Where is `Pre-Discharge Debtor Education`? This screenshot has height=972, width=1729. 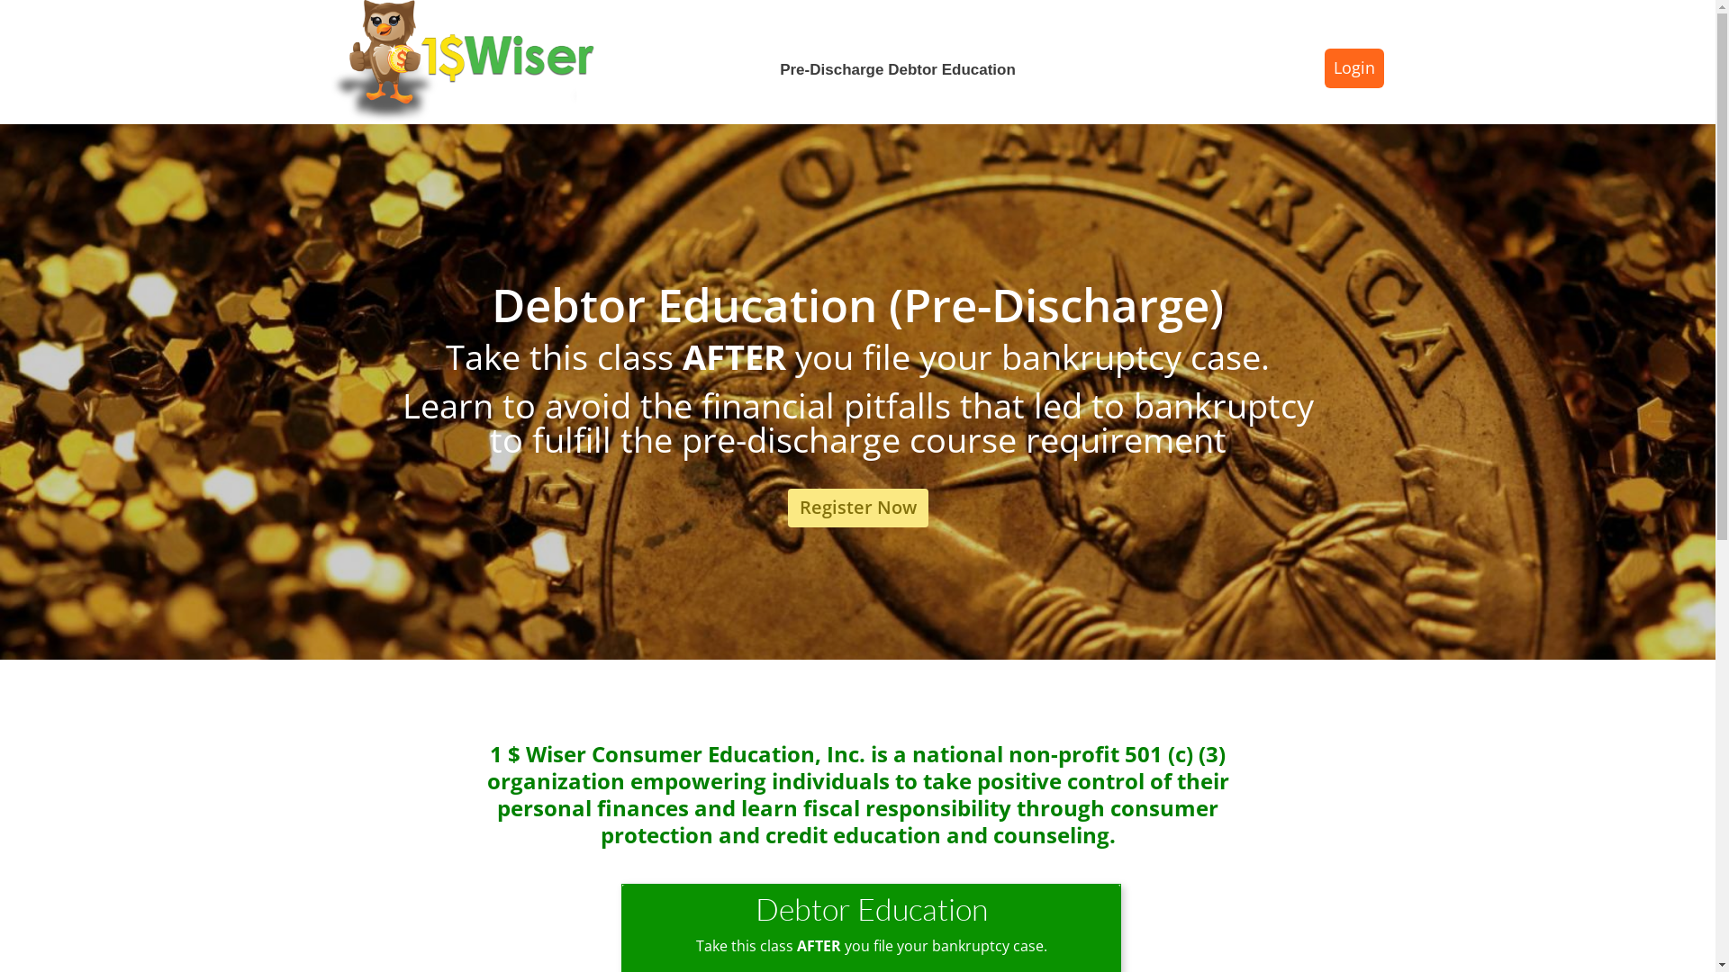 Pre-Discharge Debtor Education is located at coordinates (906, 70).